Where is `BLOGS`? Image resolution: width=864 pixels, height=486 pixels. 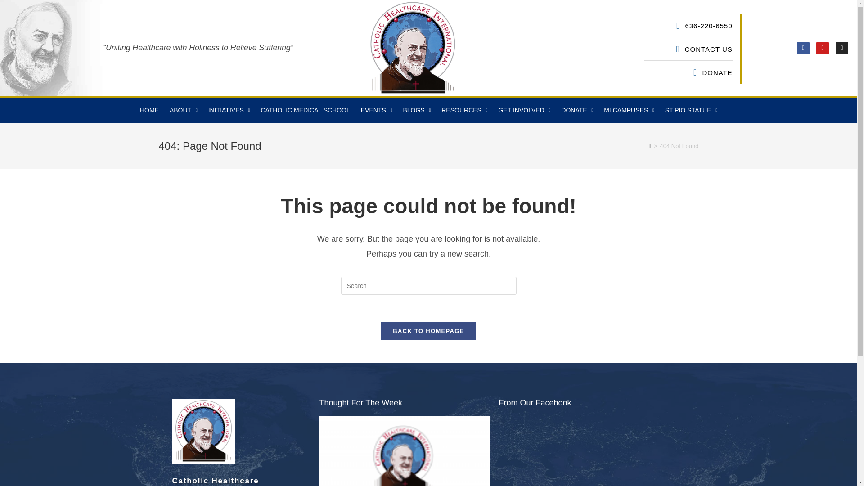 BLOGS is located at coordinates (417, 110).